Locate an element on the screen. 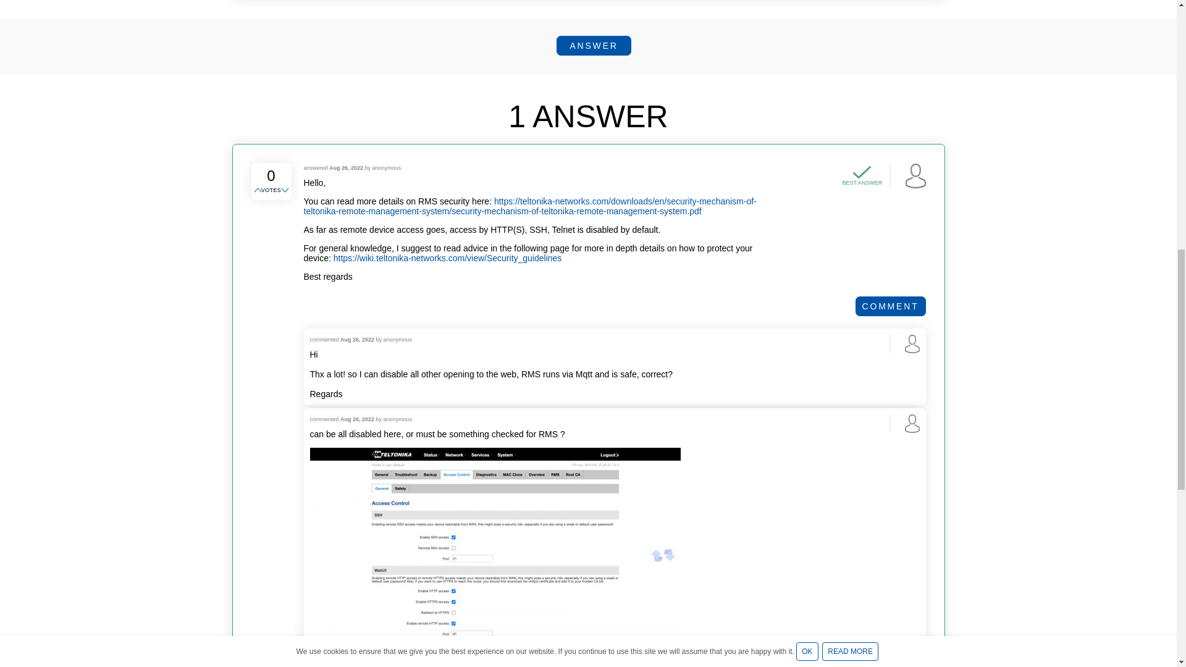 The height and width of the screenshot is (667, 1186). Add a comment on this answer is located at coordinates (891, 306).